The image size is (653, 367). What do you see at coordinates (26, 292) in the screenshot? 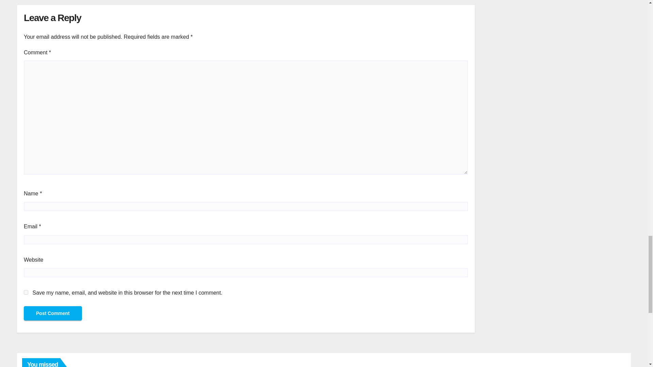
I see `yes` at bounding box center [26, 292].